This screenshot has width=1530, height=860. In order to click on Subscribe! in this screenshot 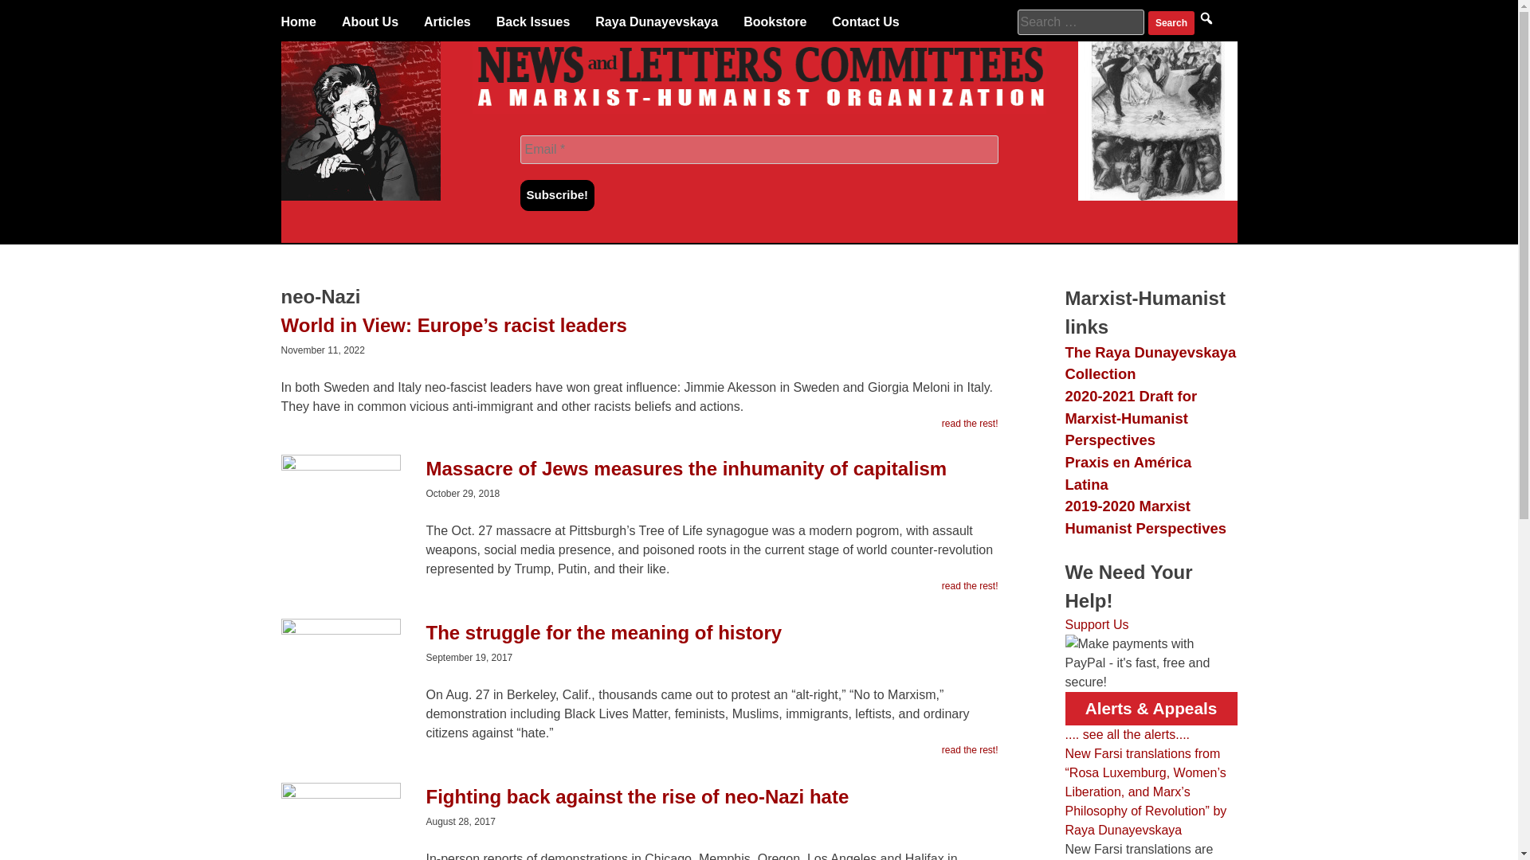, I will do `click(557, 194)`.